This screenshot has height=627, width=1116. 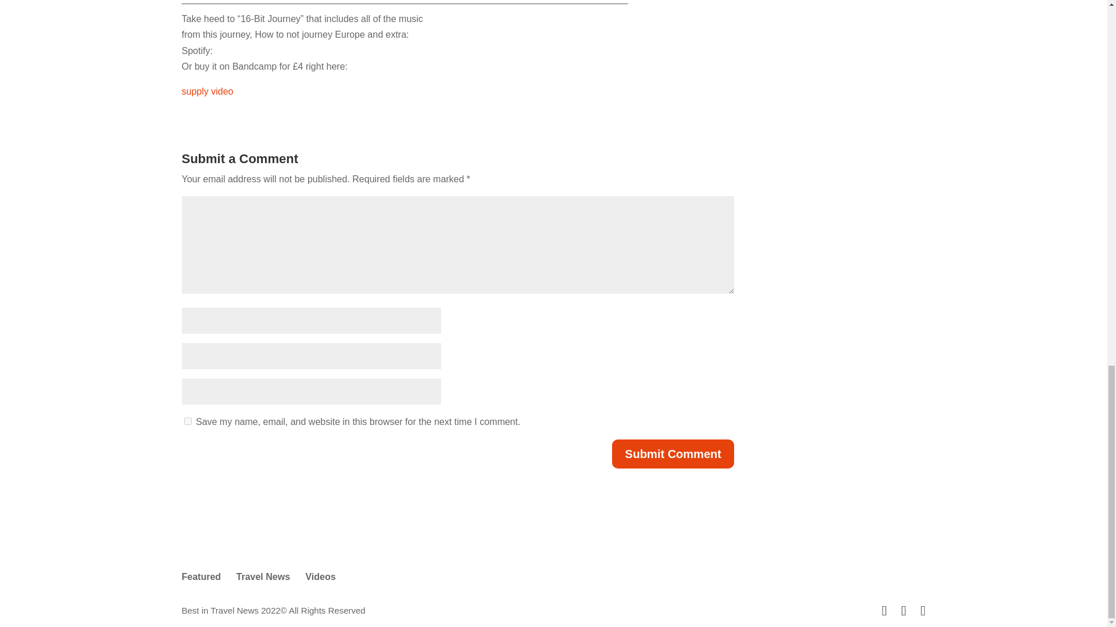 I want to click on Featured, so click(x=201, y=576).